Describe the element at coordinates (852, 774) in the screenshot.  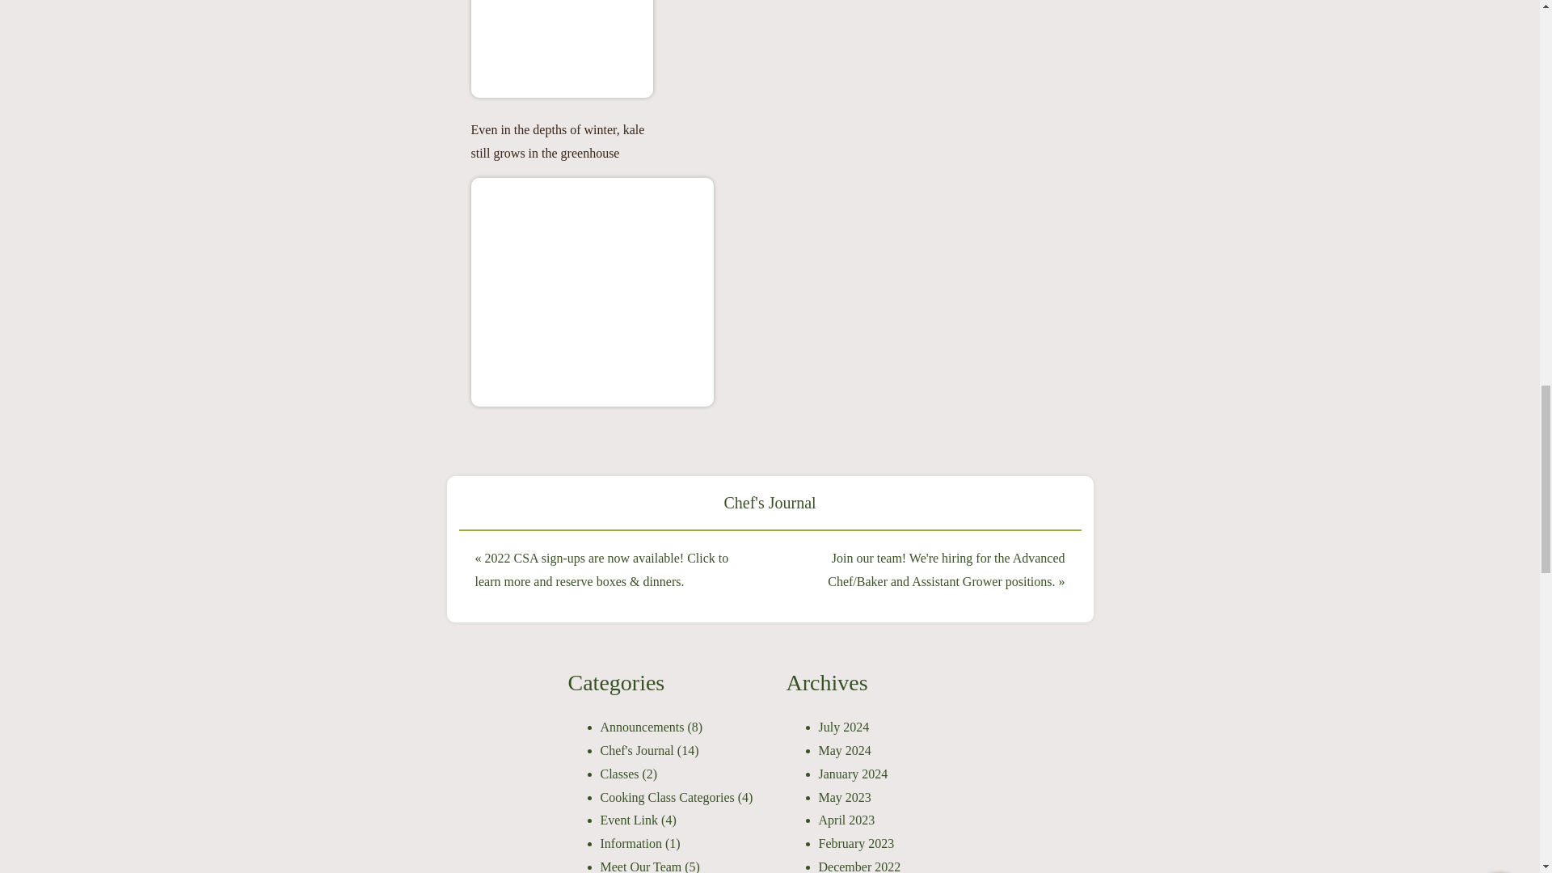
I see `January 2024` at that location.